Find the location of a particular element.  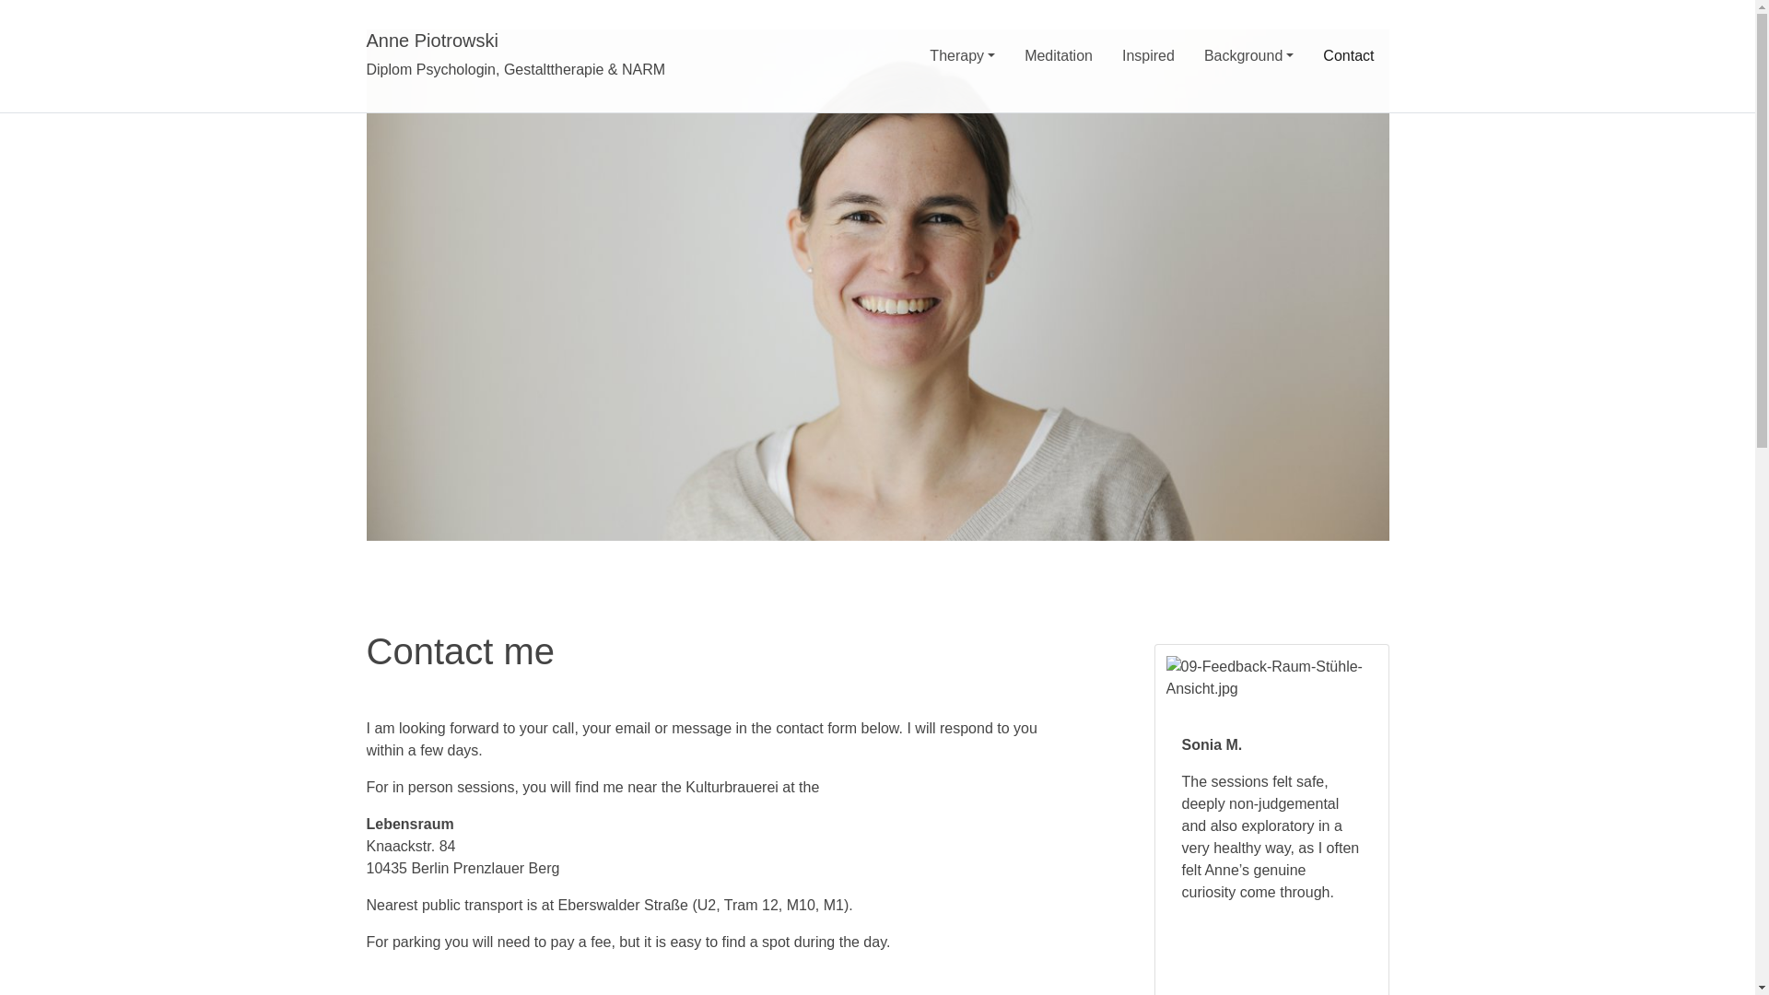

Meditation is located at coordinates (1058, 56).